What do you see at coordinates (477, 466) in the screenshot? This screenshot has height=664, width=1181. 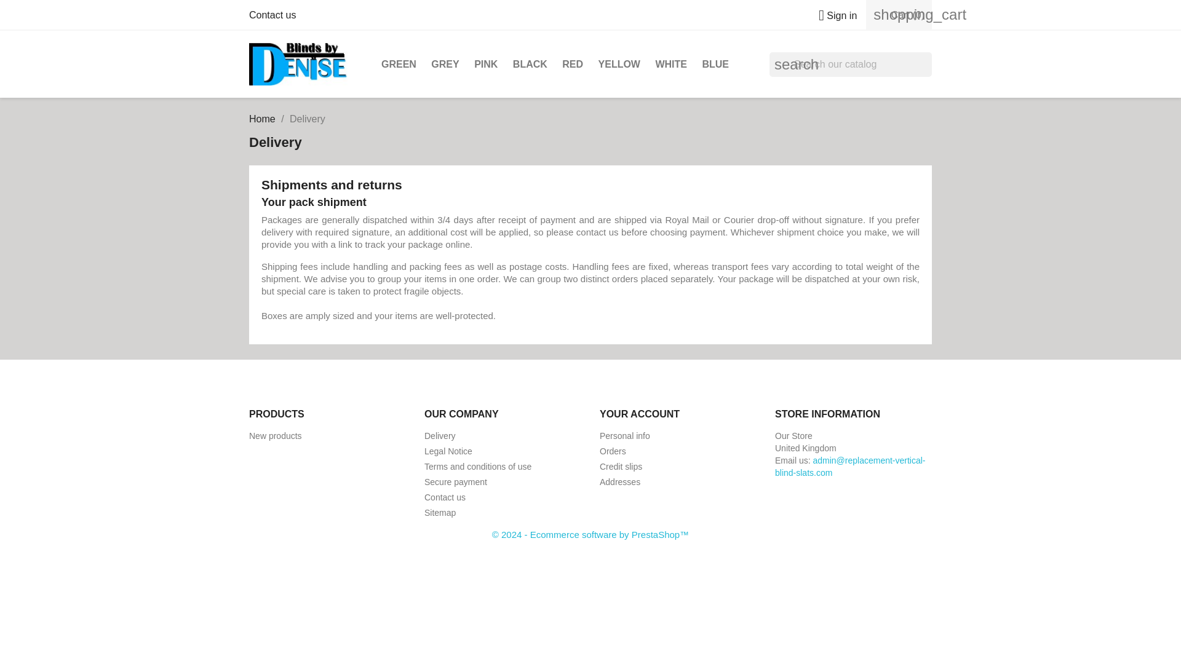 I see `Terms and conditions of use` at bounding box center [477, 466].